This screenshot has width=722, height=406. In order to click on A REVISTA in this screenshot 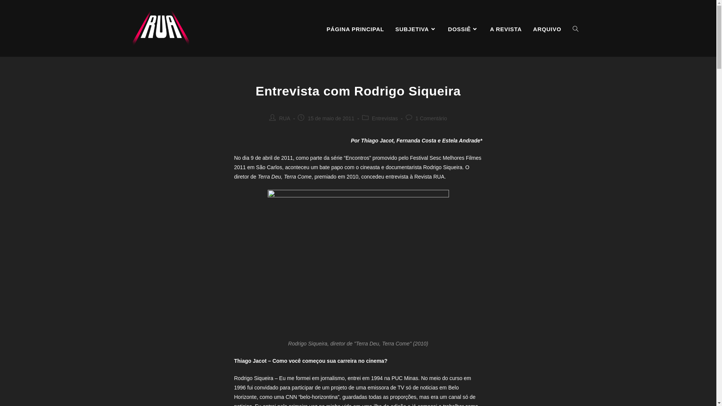, I will do `click(506, 29)`.